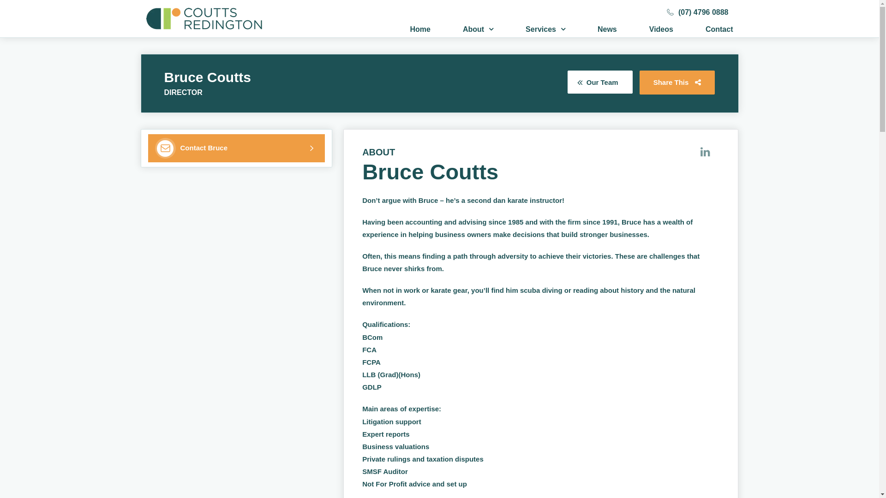 This screenshot has height=498, width=886. Describe the element at coordinates (545, 30) in the screenshot. I see `Services` at that location.